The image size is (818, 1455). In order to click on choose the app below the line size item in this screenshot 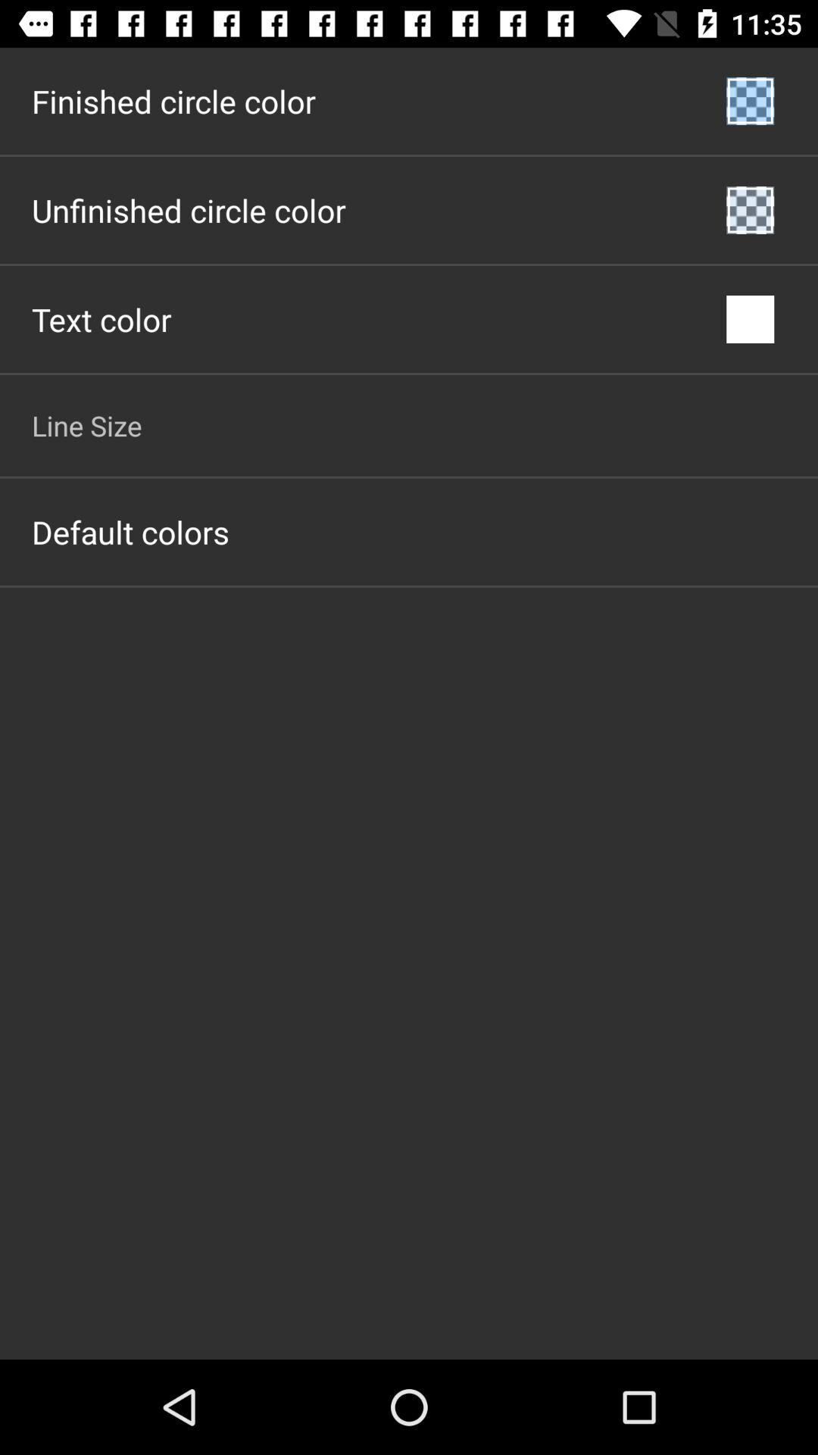, I will do `click(130, 532)`.